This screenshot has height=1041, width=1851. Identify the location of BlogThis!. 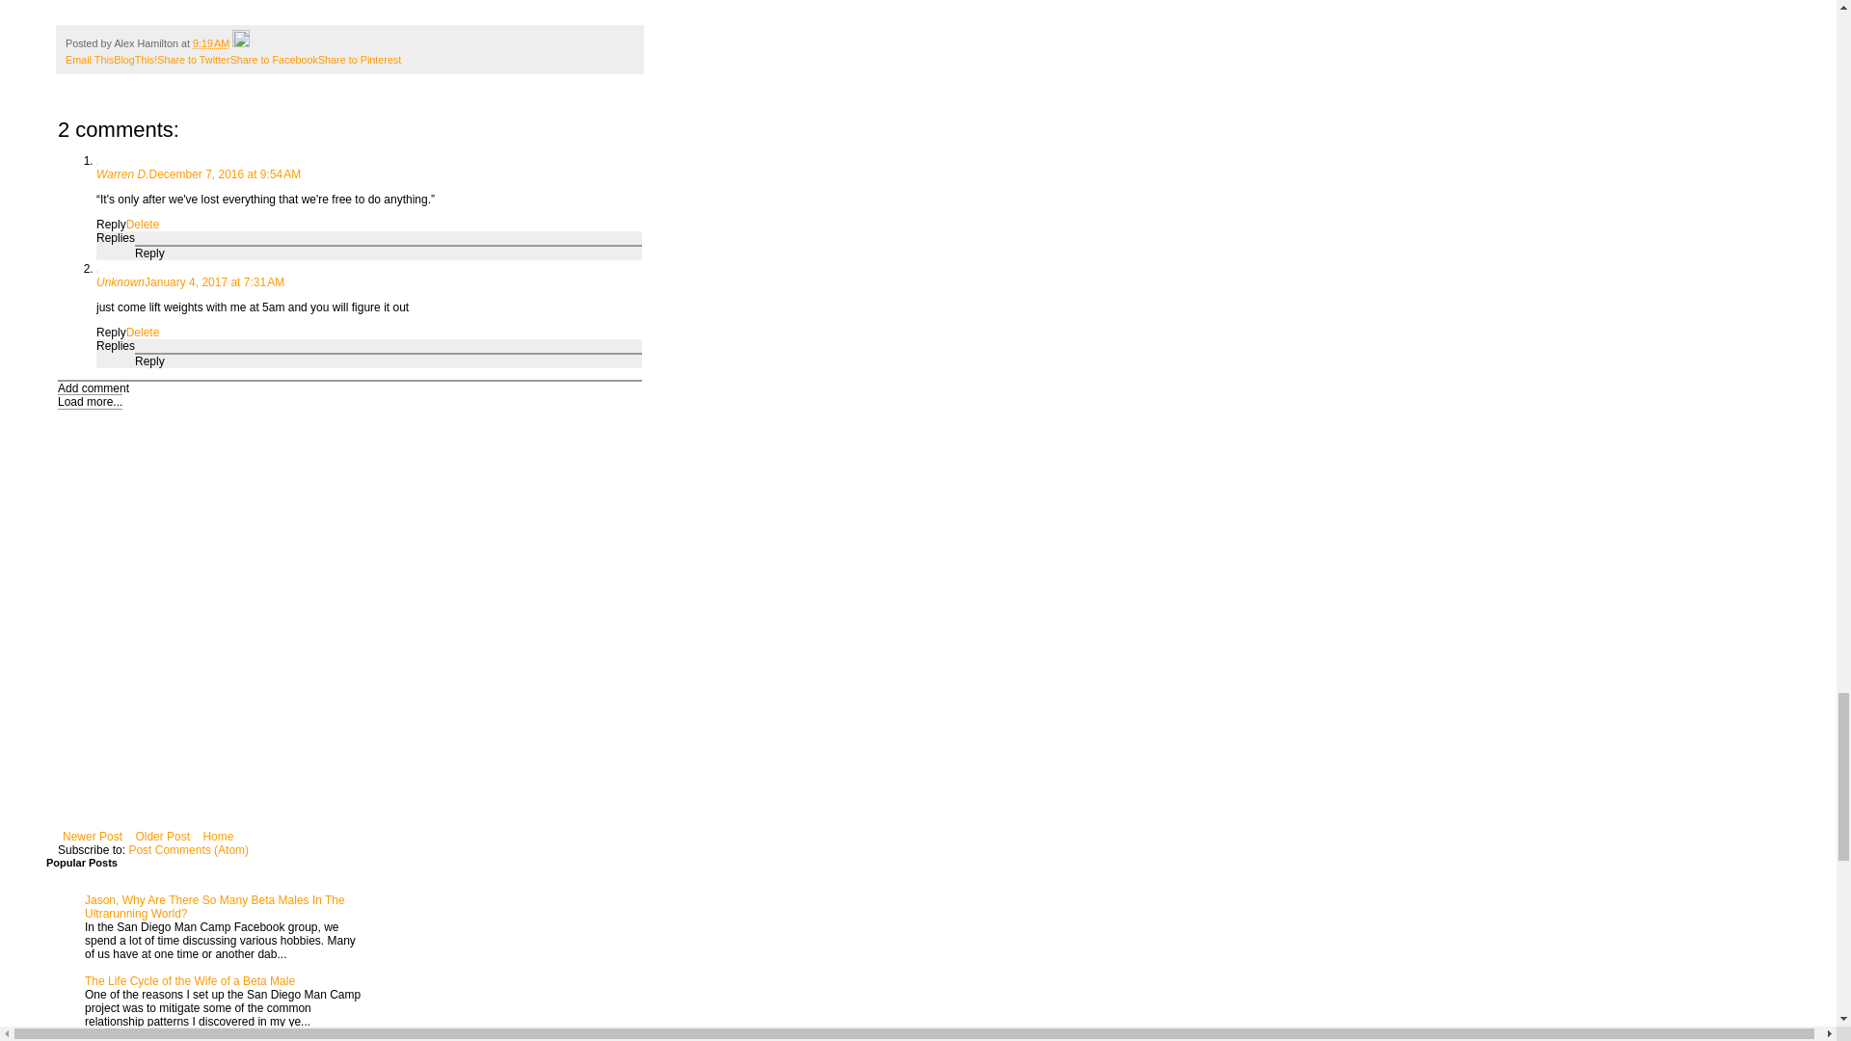
(135, 60).